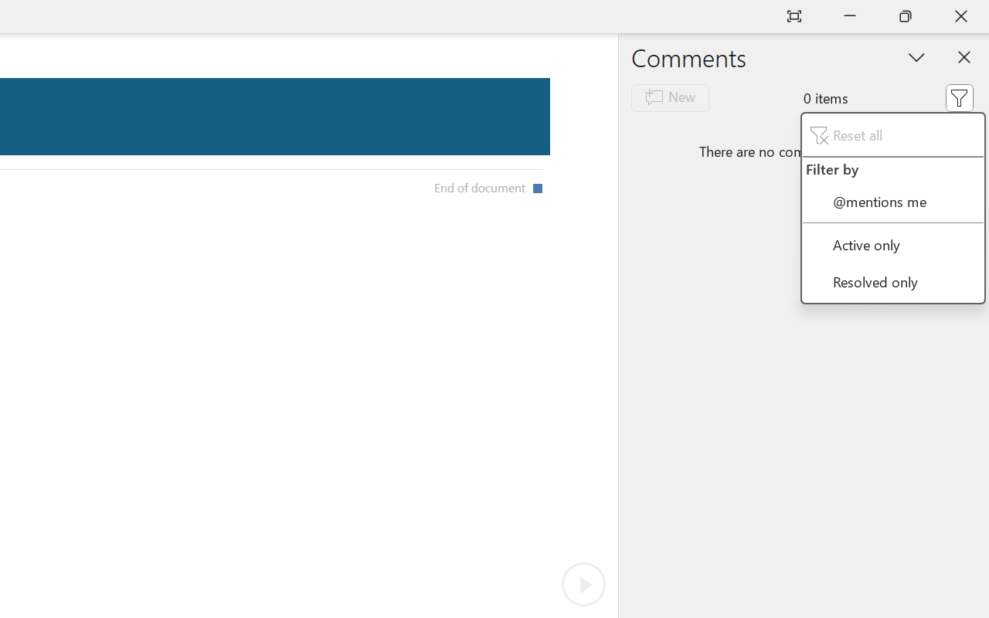 This screenshot has height=618, width=989. I want to click on @mentions me, so click(893, 201).